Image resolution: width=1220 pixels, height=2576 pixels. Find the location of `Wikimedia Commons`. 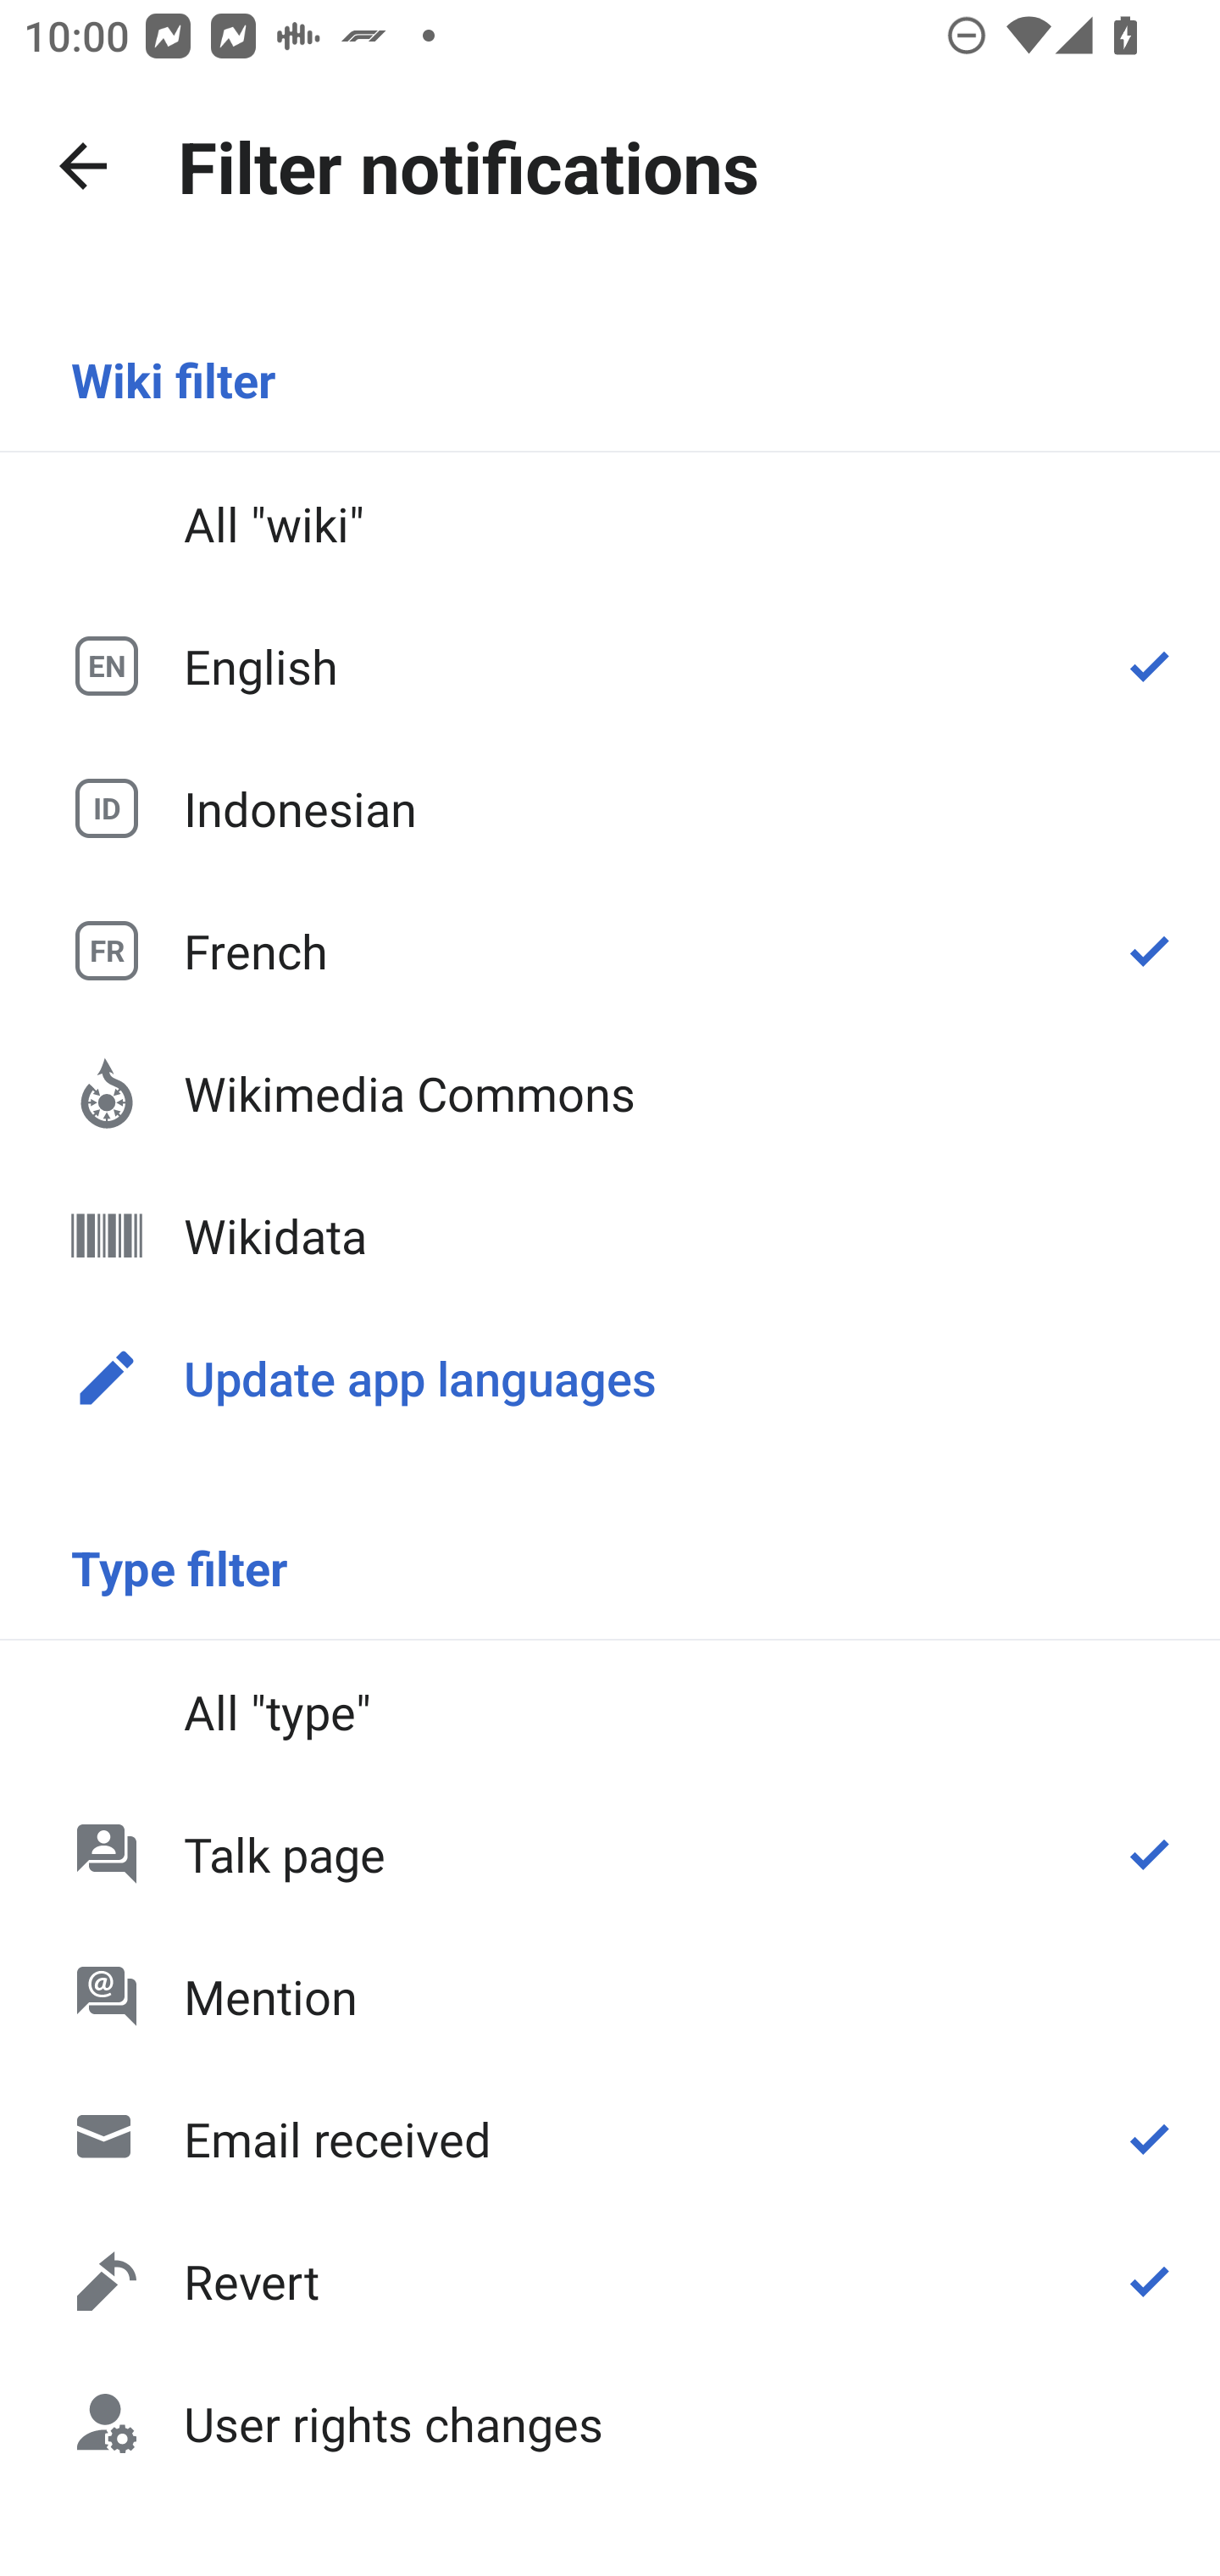

Wikimedia Commons is located at coordinates (610, 1093).